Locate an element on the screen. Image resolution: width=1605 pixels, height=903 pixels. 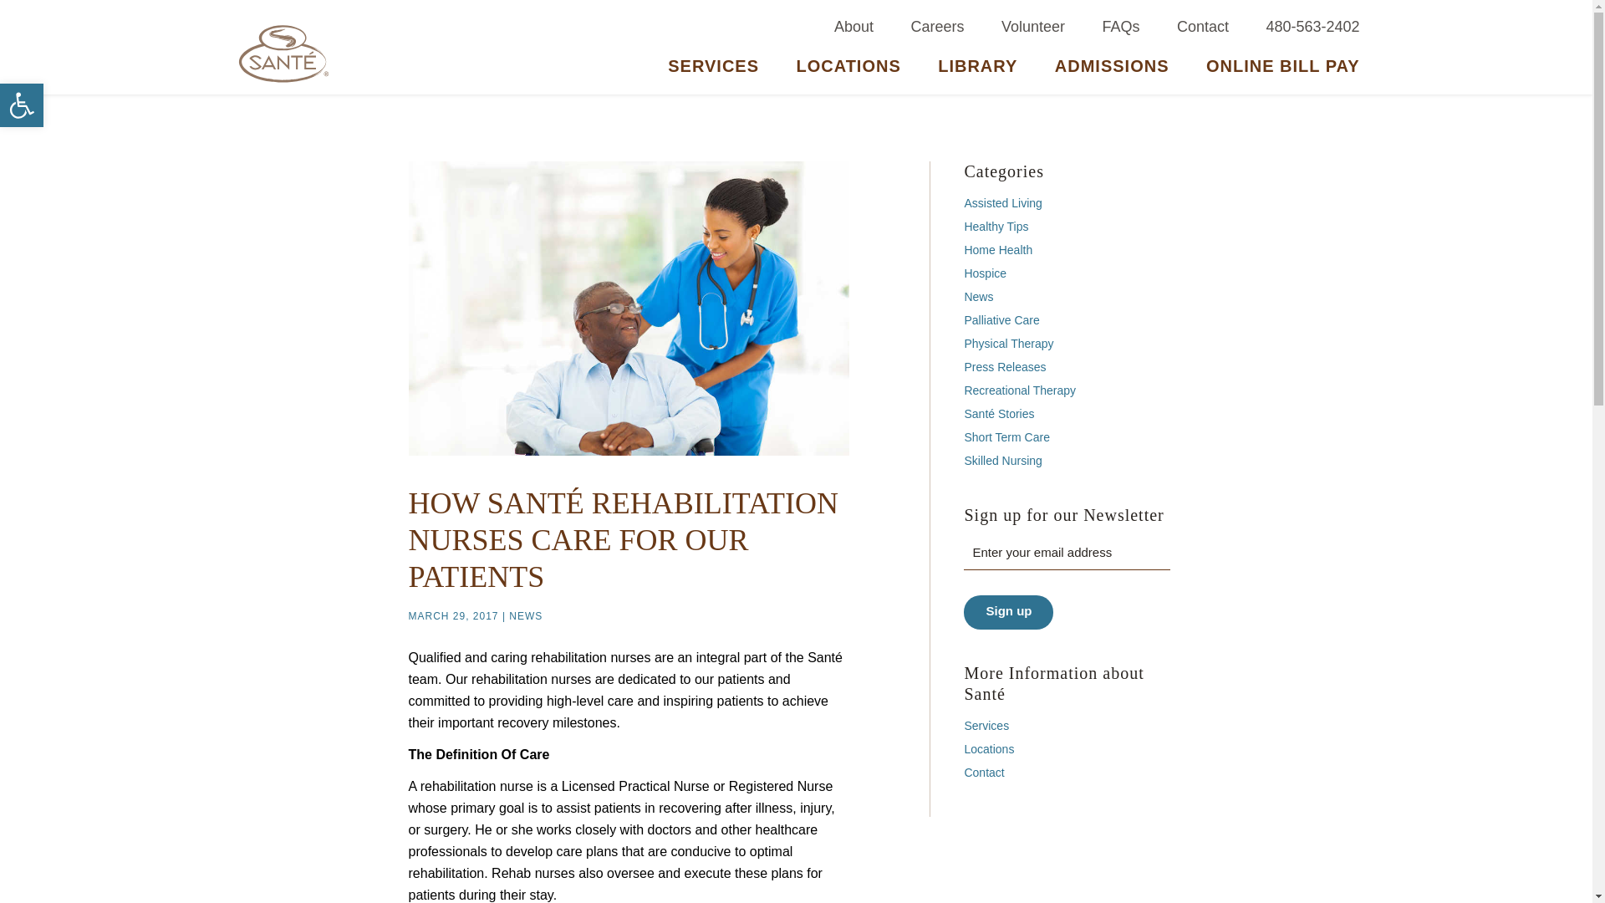
ONLINE BILL PAY is located at coordinates (1274, 74).